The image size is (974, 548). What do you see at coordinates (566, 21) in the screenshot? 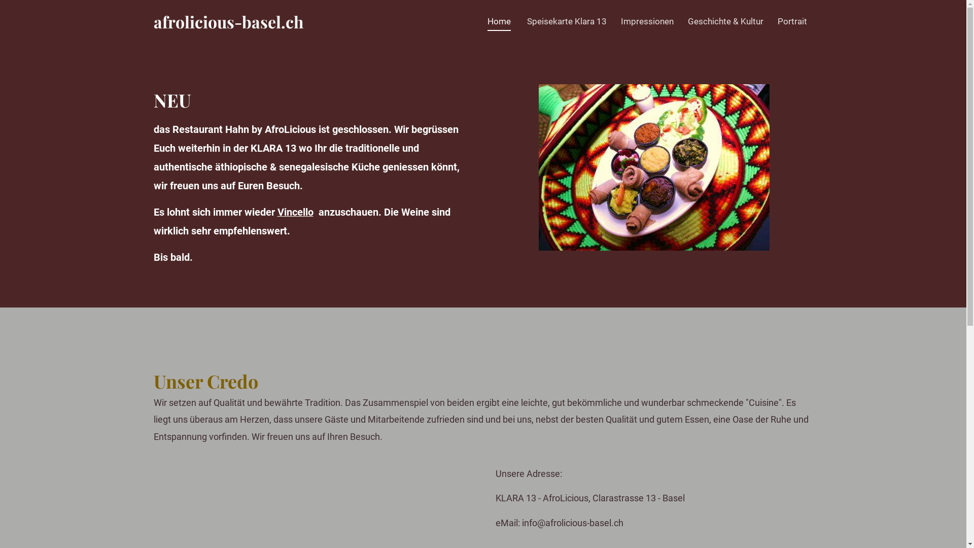
I see `Speisekarte Klara 13` at bounding box center [566, 21].